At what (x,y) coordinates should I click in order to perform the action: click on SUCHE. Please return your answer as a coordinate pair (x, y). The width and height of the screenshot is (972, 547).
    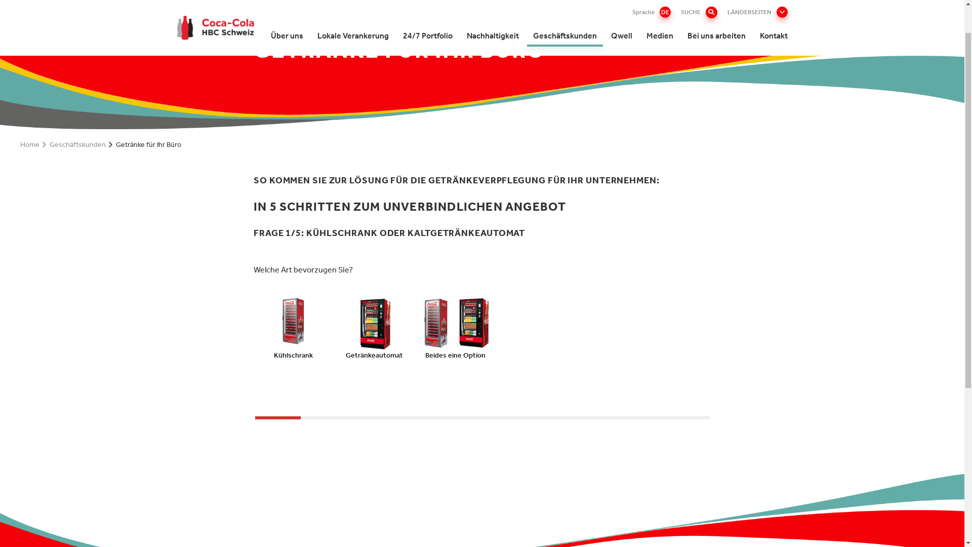
    Looking at the image, I should click on (699, 52).